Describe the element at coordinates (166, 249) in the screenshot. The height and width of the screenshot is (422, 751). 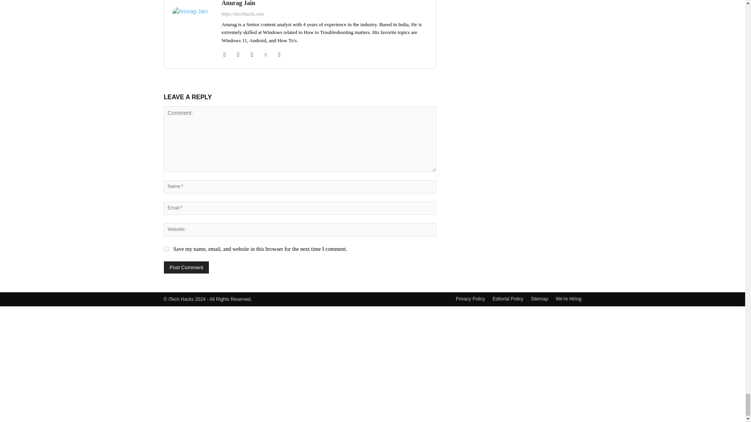
I see `yes` at that location.